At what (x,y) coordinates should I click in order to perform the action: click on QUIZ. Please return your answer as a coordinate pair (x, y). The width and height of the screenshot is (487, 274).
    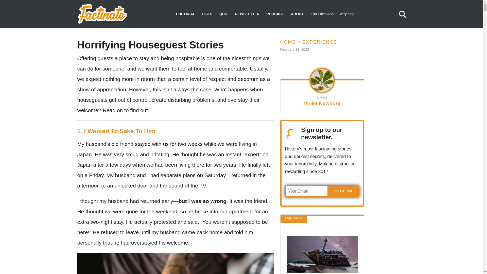
    Looking at the image, I should click on (224, 14).